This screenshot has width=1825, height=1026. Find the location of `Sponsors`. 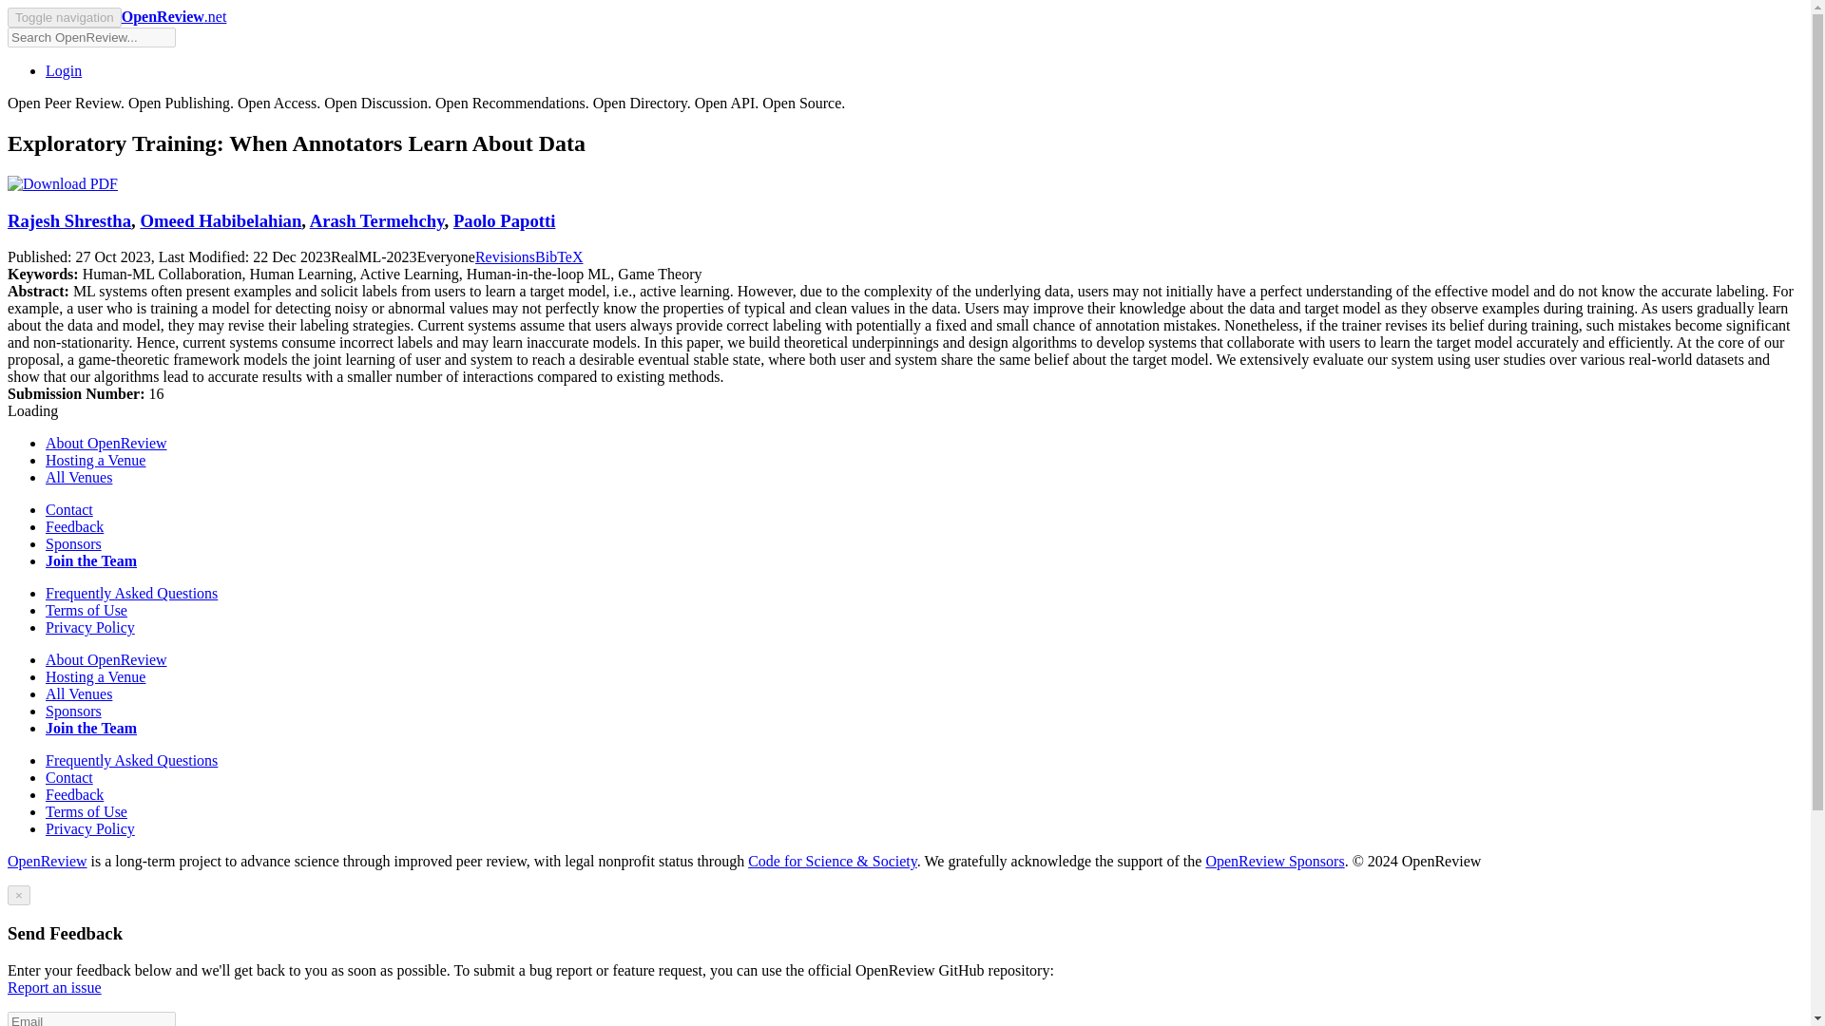

Sponsors is located at coordinates (74, 543).